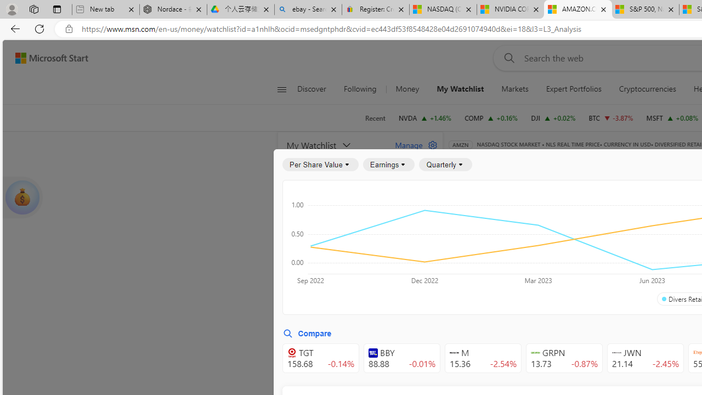 Image resolution: width=702 pixels, height=395 pixels. Describe the element at coordinates (431, 373) in the screenshot. I see `add to your watchlist` at that location.